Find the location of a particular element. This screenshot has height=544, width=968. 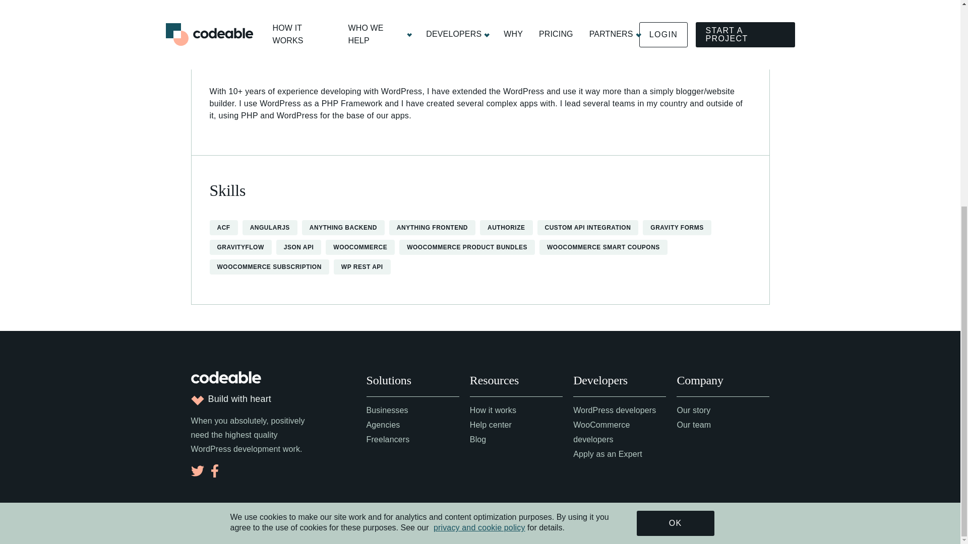

ANYTHING FRONTEND is located at coordinates (432, 228).